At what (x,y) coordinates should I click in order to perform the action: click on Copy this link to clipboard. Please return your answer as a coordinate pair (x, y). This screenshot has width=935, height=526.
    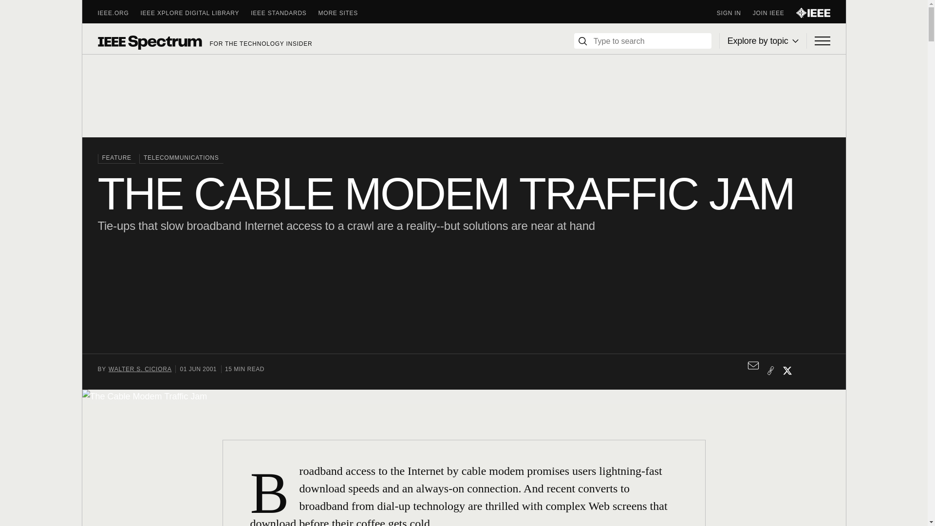
    Looking at the image, I should click on (770, 370).